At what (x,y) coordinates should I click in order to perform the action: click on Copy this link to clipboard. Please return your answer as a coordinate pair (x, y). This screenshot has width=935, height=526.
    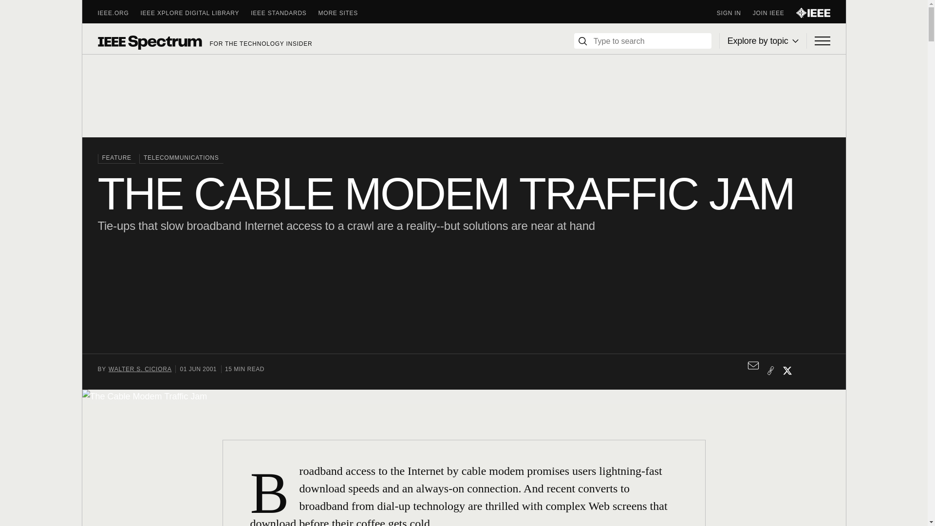
    Looking at the image, I should click on (770, 370).